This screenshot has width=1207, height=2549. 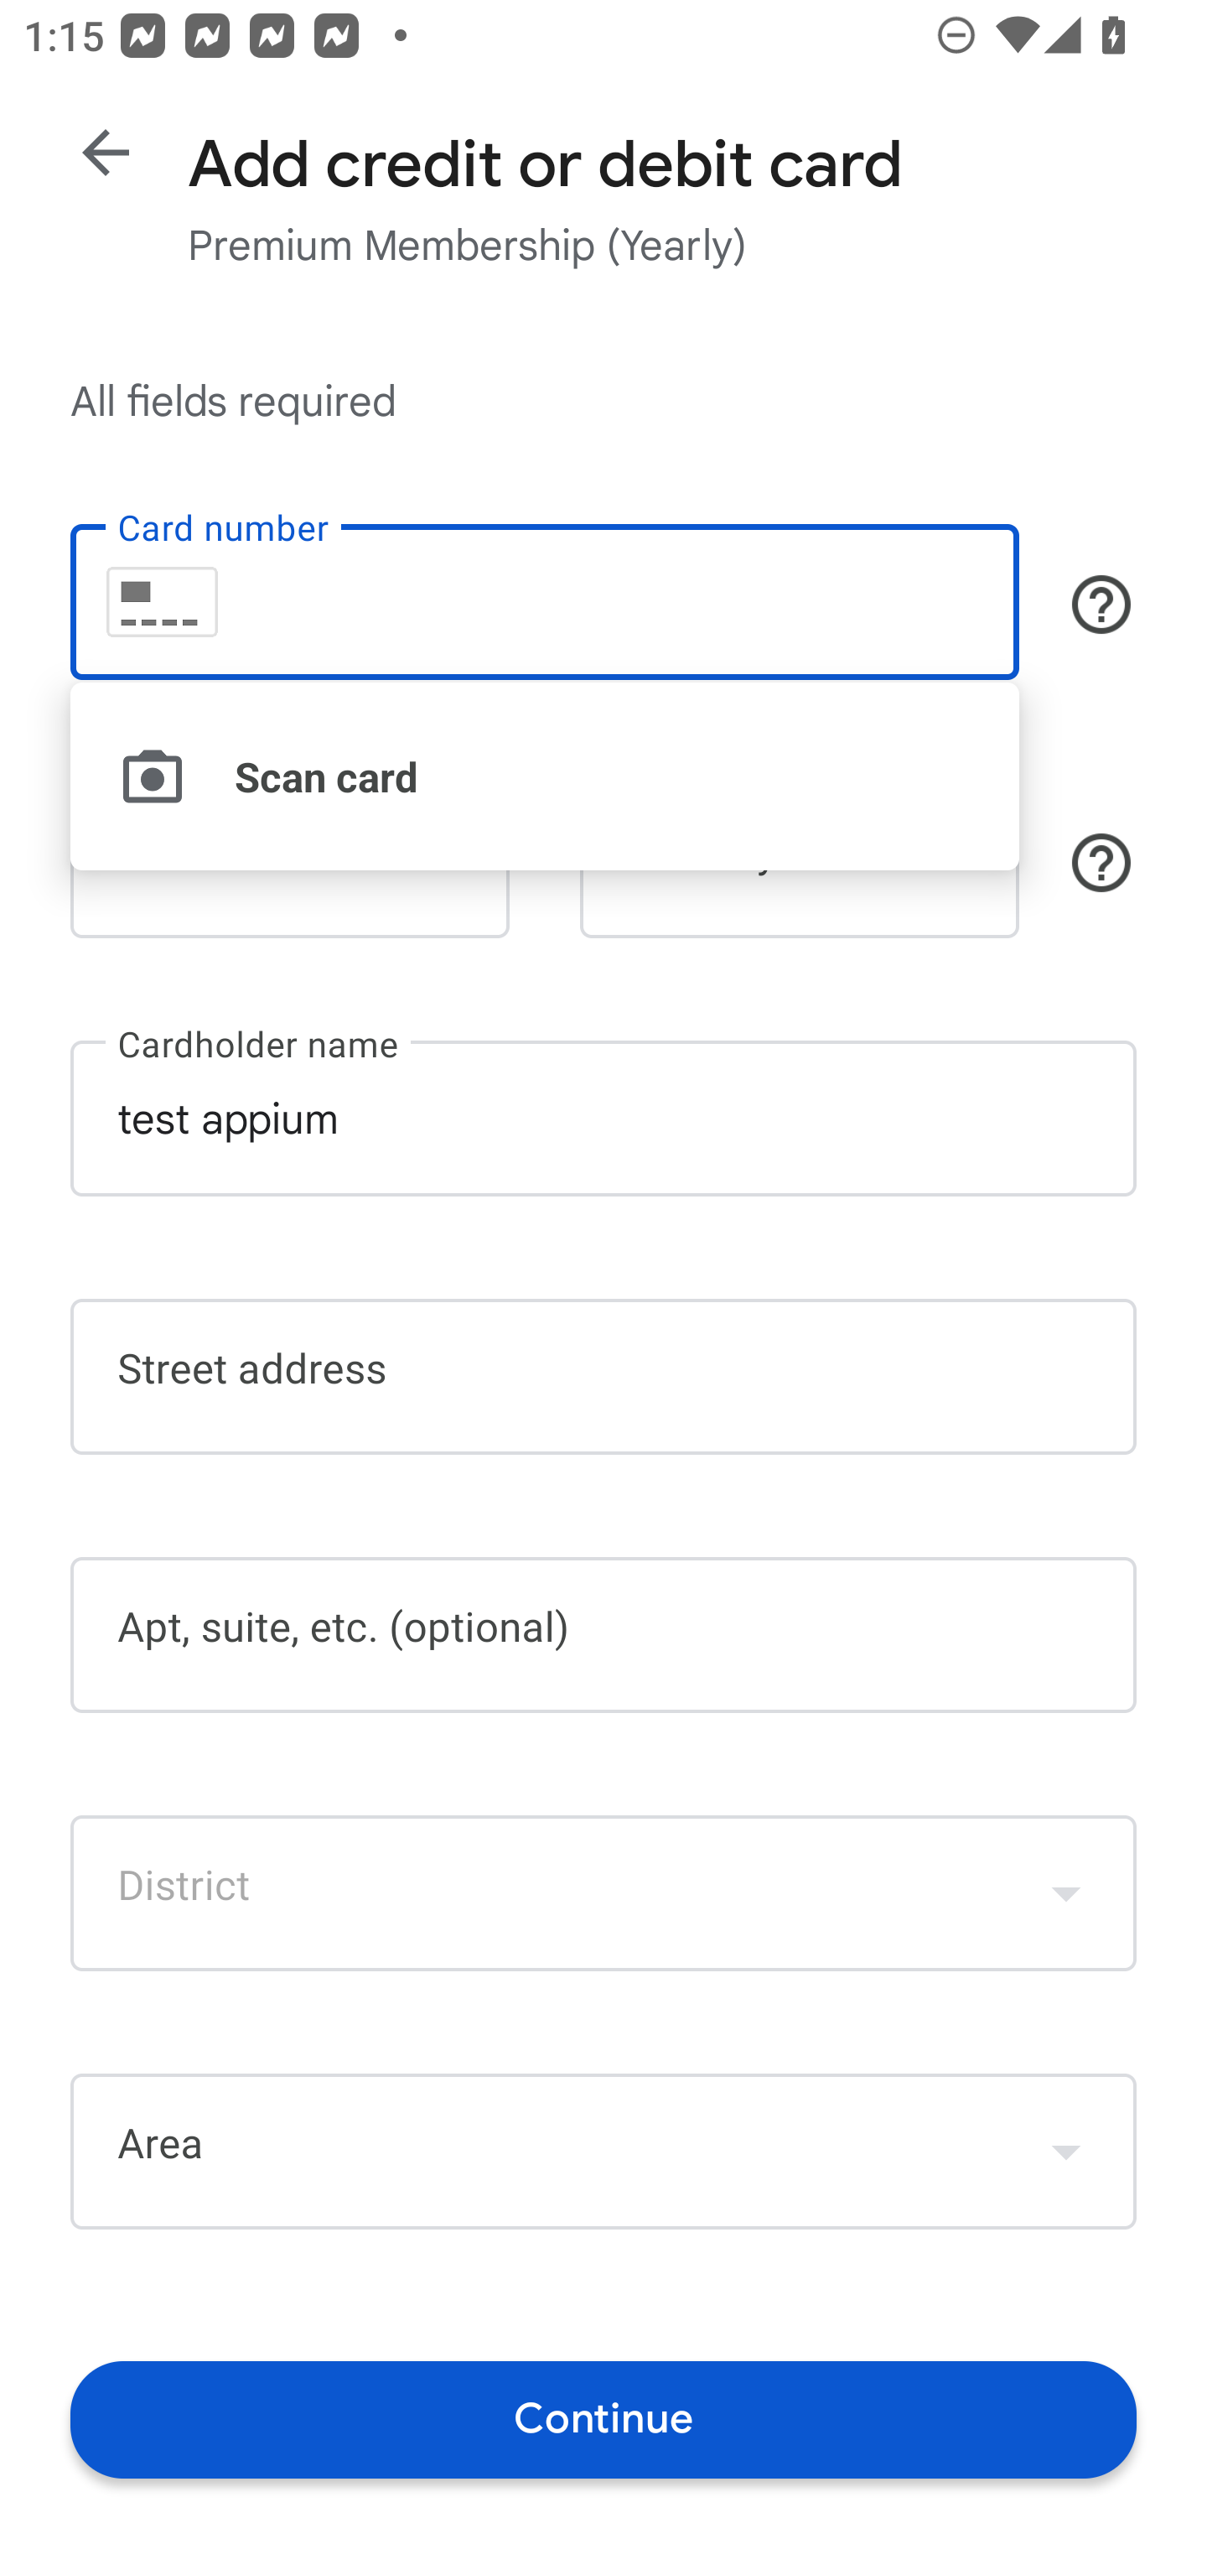 What do you see at coordinates (289, 860) in the screenshot?
I see `Expiration date, 2 digit month, 2 digit year` at bounding box center [289, 860].